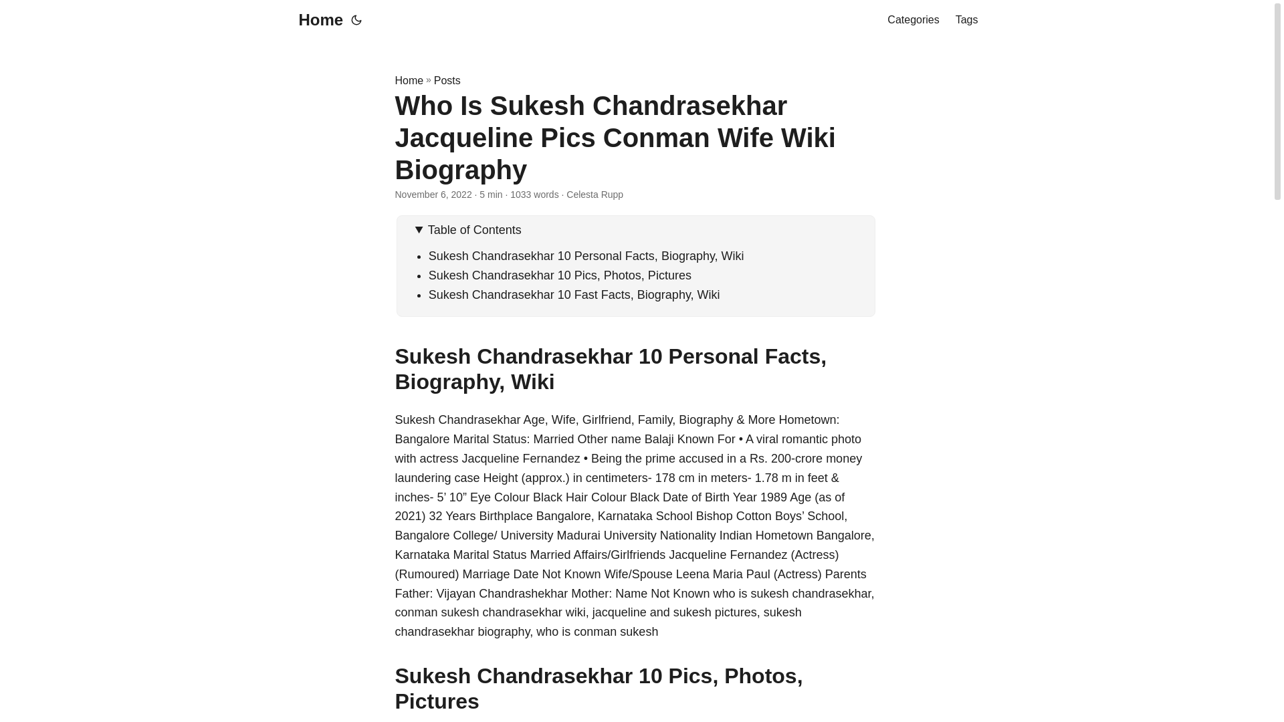 Image resolution: width=1284 pixels, height=722 pixels. I want to click on Posts, so click(447, 80).